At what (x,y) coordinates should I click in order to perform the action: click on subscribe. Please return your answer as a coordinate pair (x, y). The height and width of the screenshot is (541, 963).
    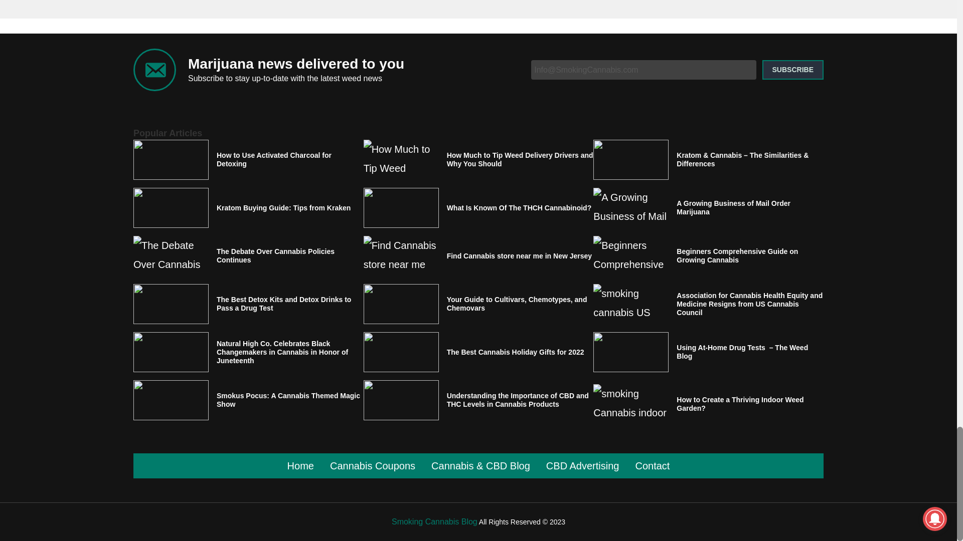
    Looking at the image, I should click on (792, 69).